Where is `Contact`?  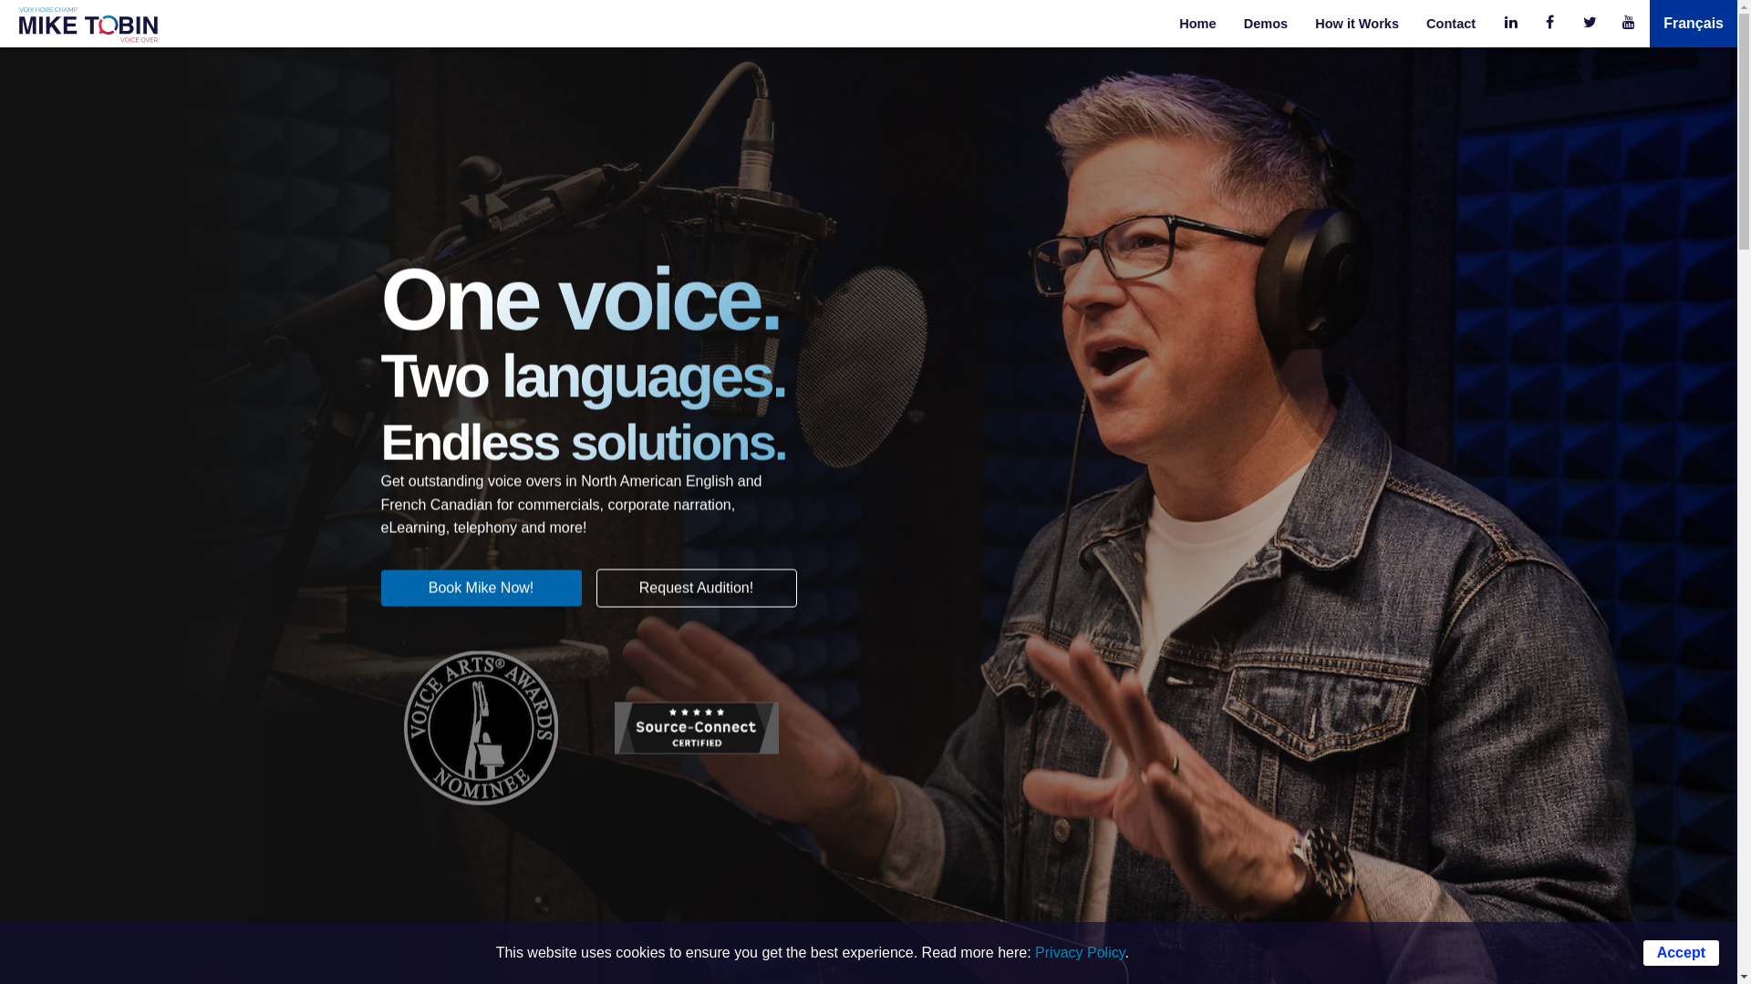
Contact is located at coordinates (1451, 24).